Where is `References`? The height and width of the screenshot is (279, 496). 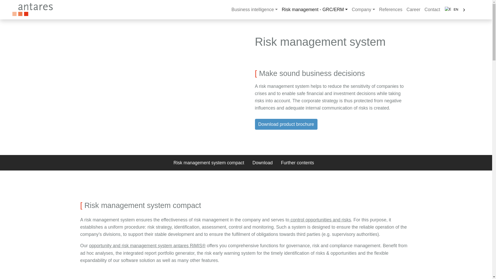 References is located at coordinates (391, 10).